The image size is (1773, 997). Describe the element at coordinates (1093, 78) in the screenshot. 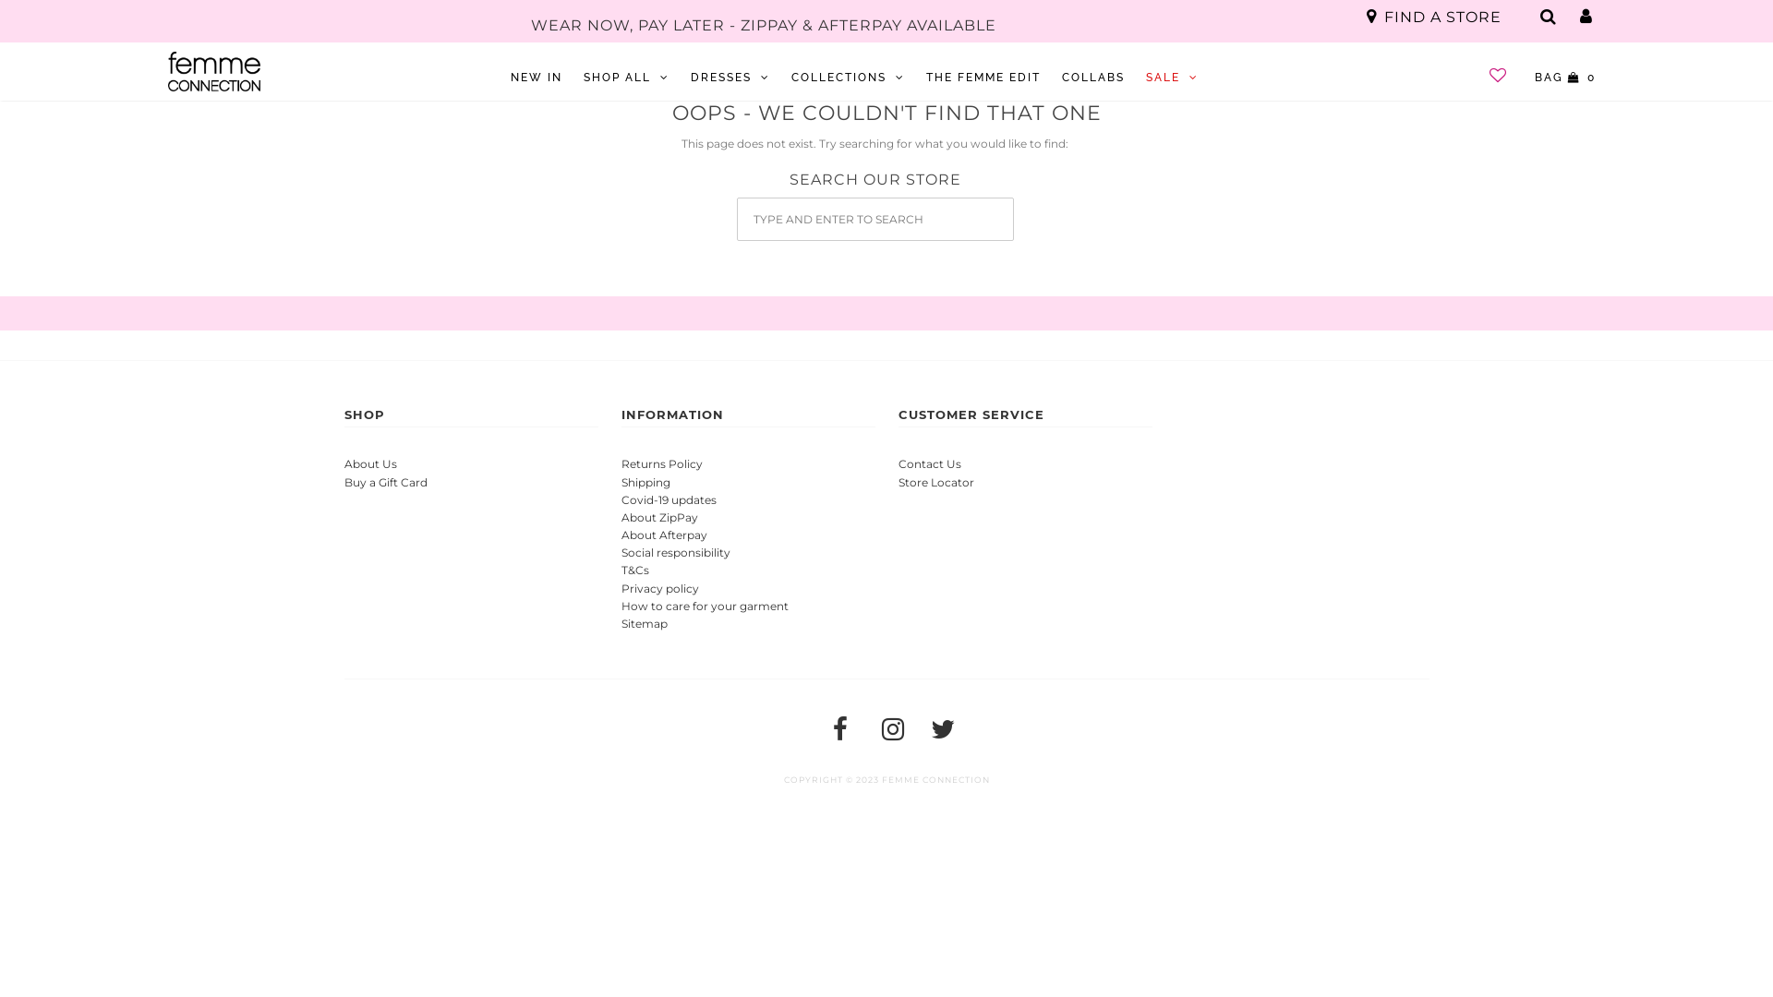

I see `COLLABS` at that location.